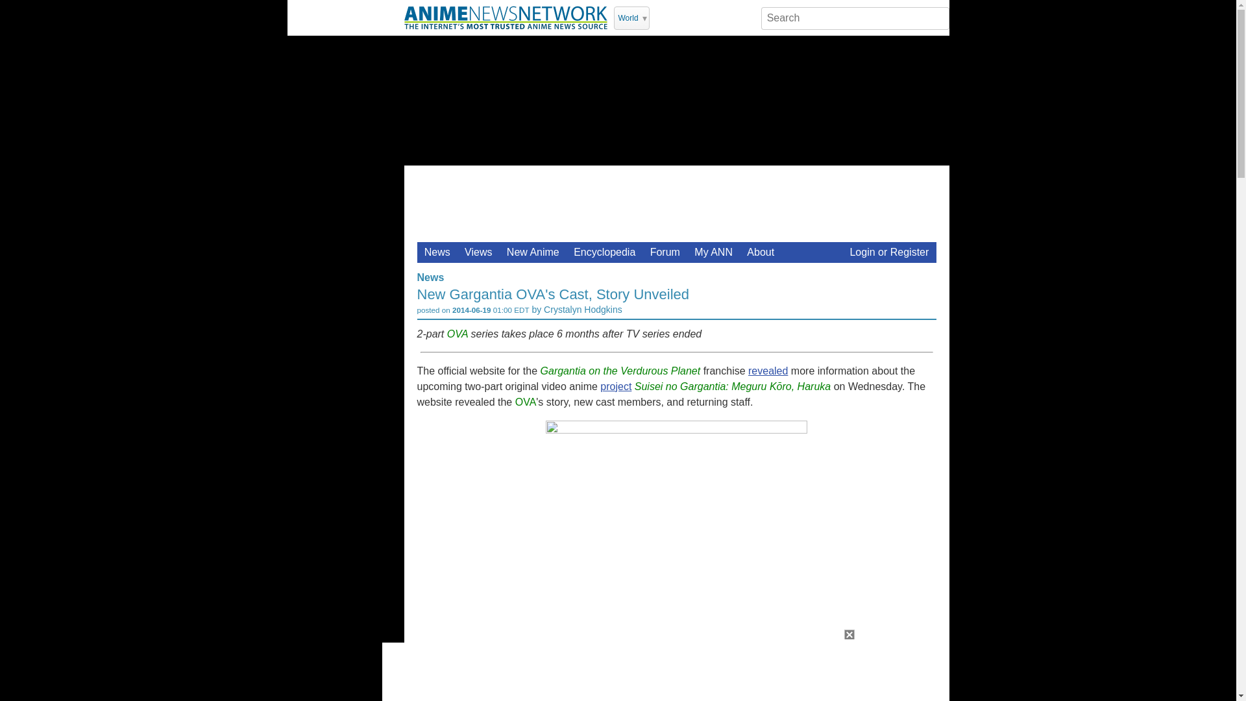 The width and height of the screenshot is (1246, 701). What do you see at coordinates (713, 17) in the screenshot?
I see `Instagram` at bounding box center [713, 17].